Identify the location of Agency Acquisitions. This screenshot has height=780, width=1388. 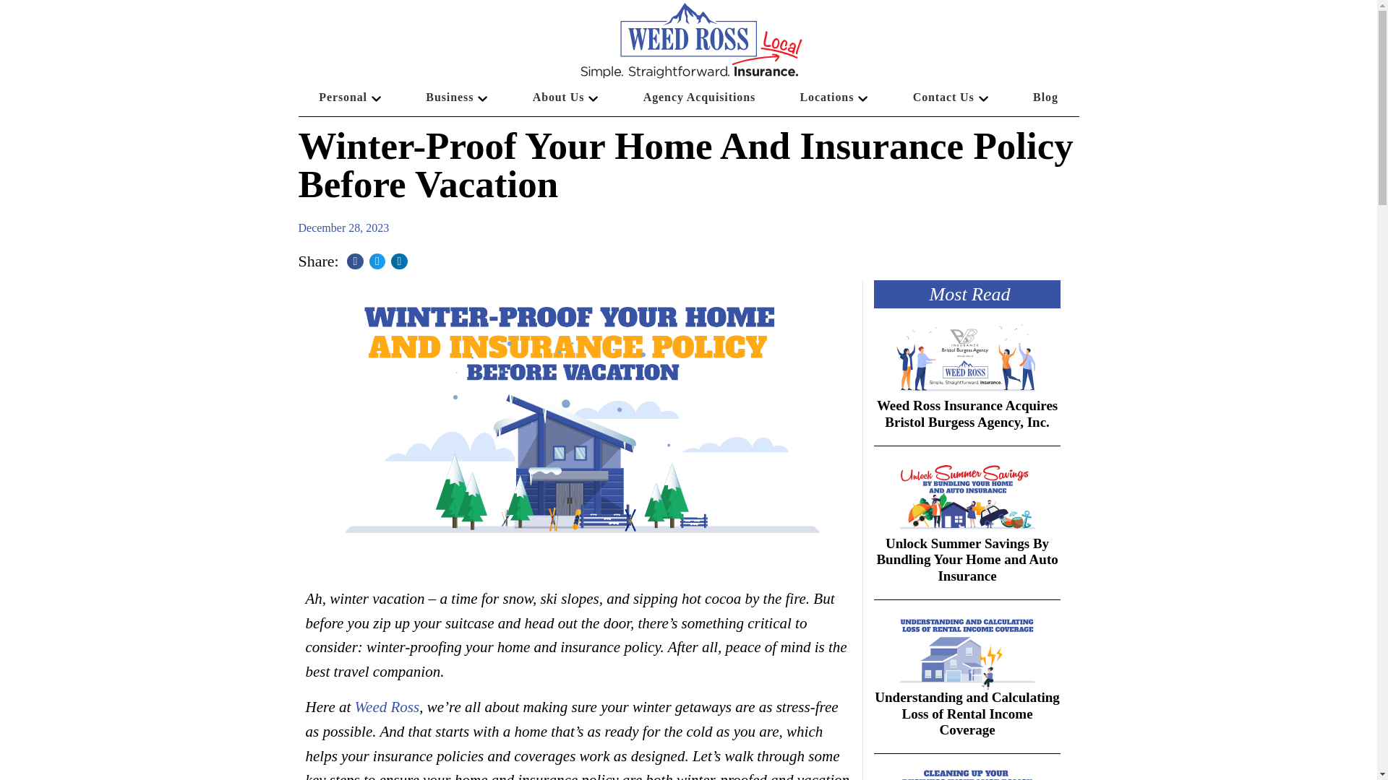
(698, 97).